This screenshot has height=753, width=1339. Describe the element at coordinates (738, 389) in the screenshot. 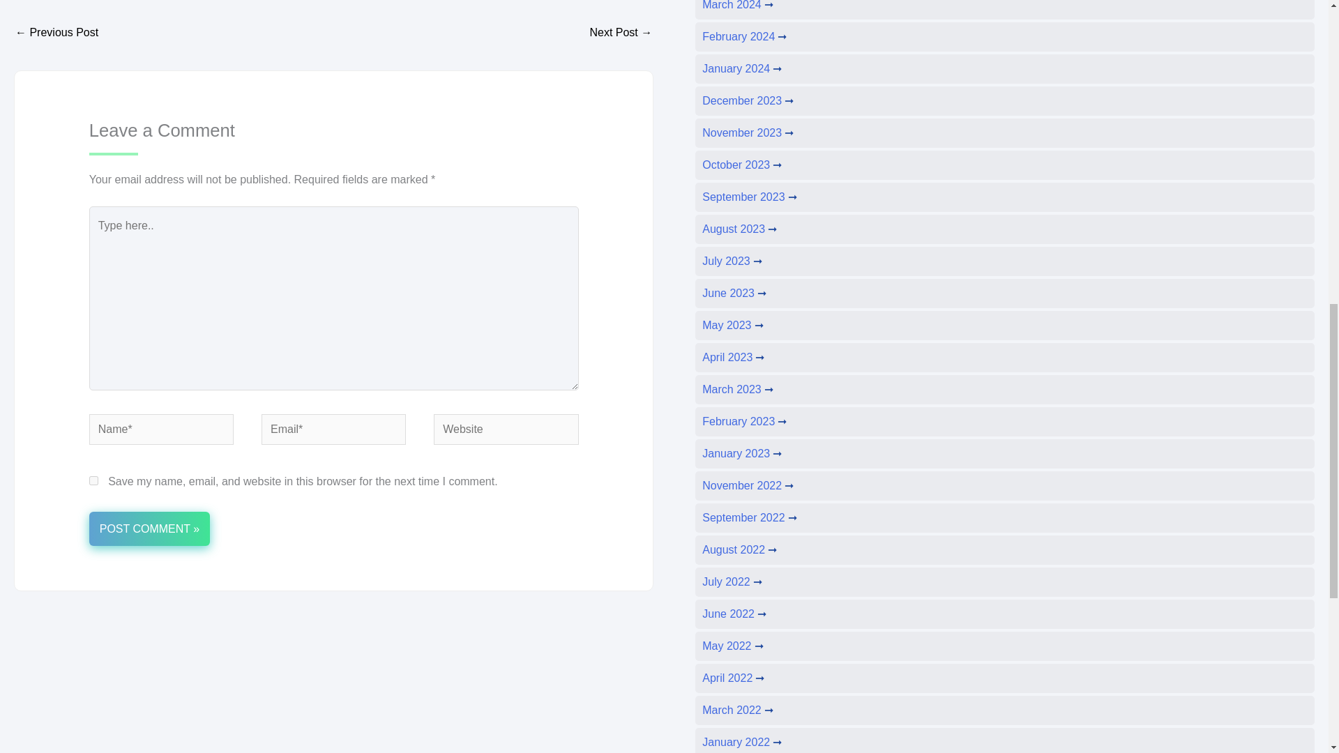

I see `March 2023` at that location.